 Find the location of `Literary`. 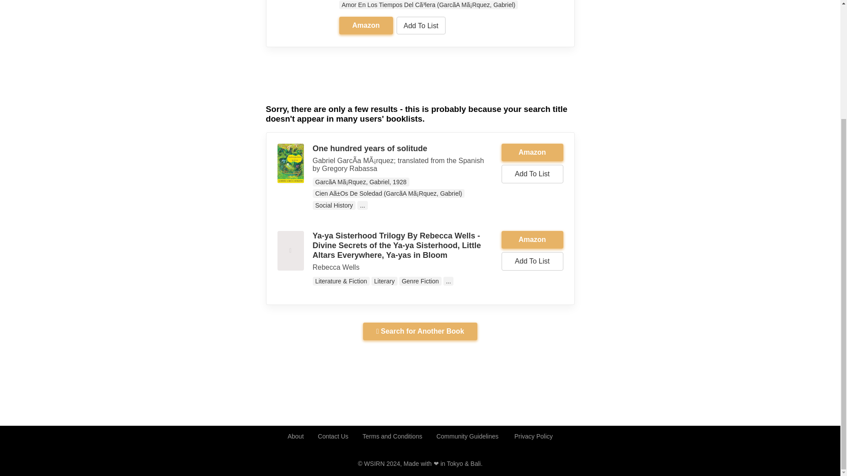

Literary is located at coordinates (384, 281).